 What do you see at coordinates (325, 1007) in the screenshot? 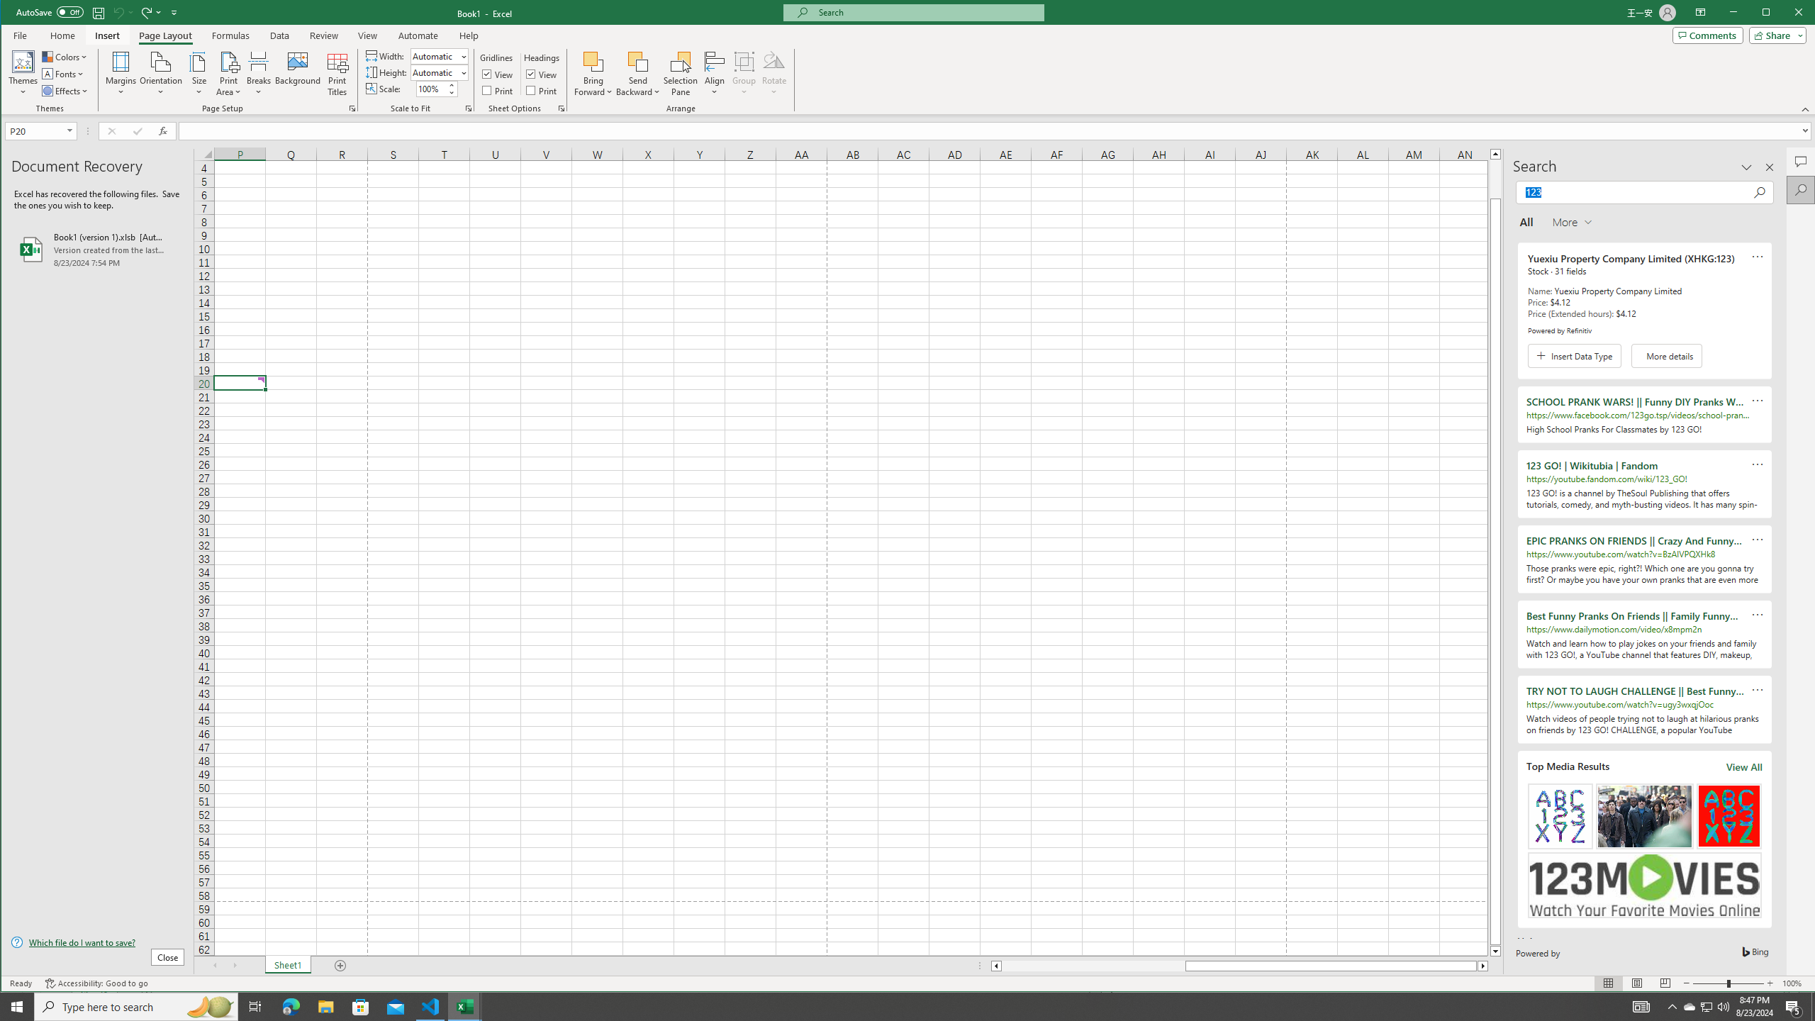
I see `File Explorer` at bounding box center [325, 1007].